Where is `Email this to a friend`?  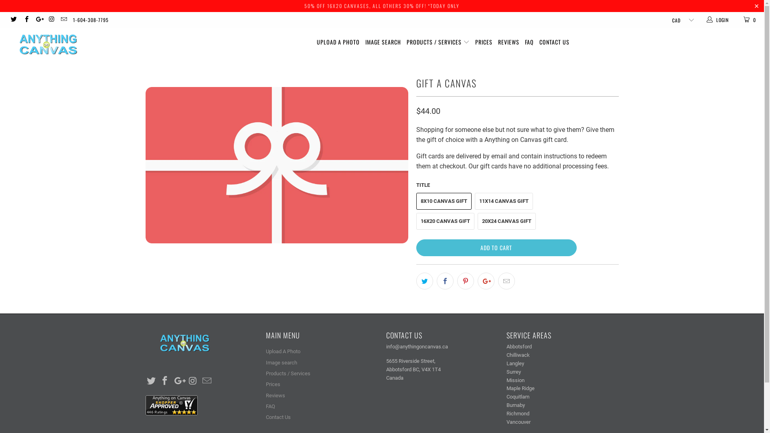
Email this to a friend is located at coordinates (507, 281).